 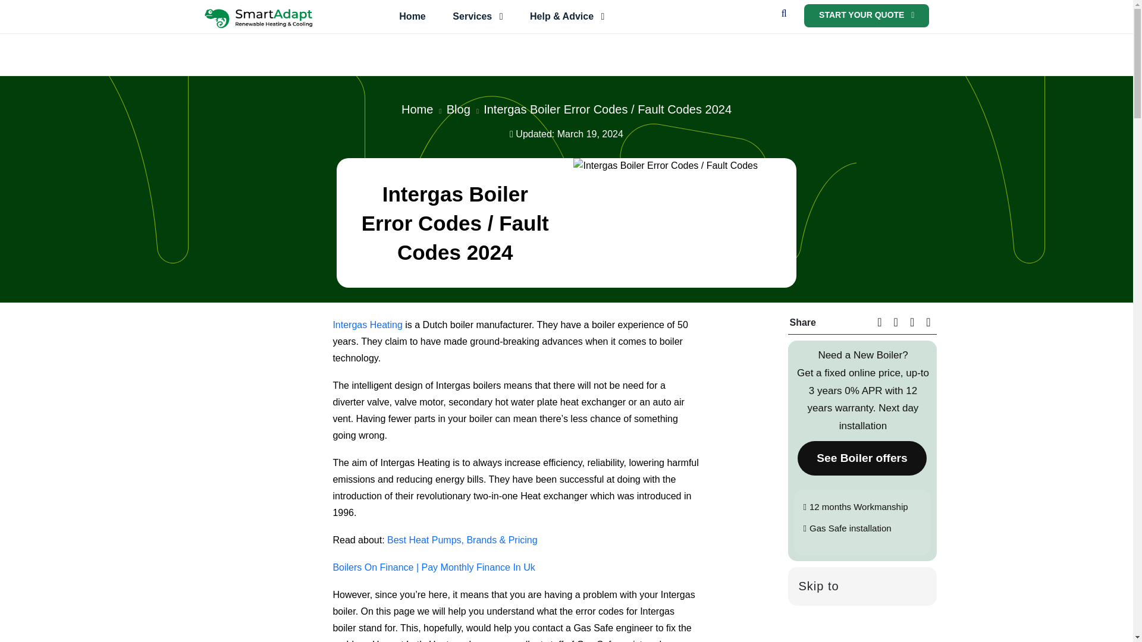 I want to click on Home, so click(x=412, y=15).